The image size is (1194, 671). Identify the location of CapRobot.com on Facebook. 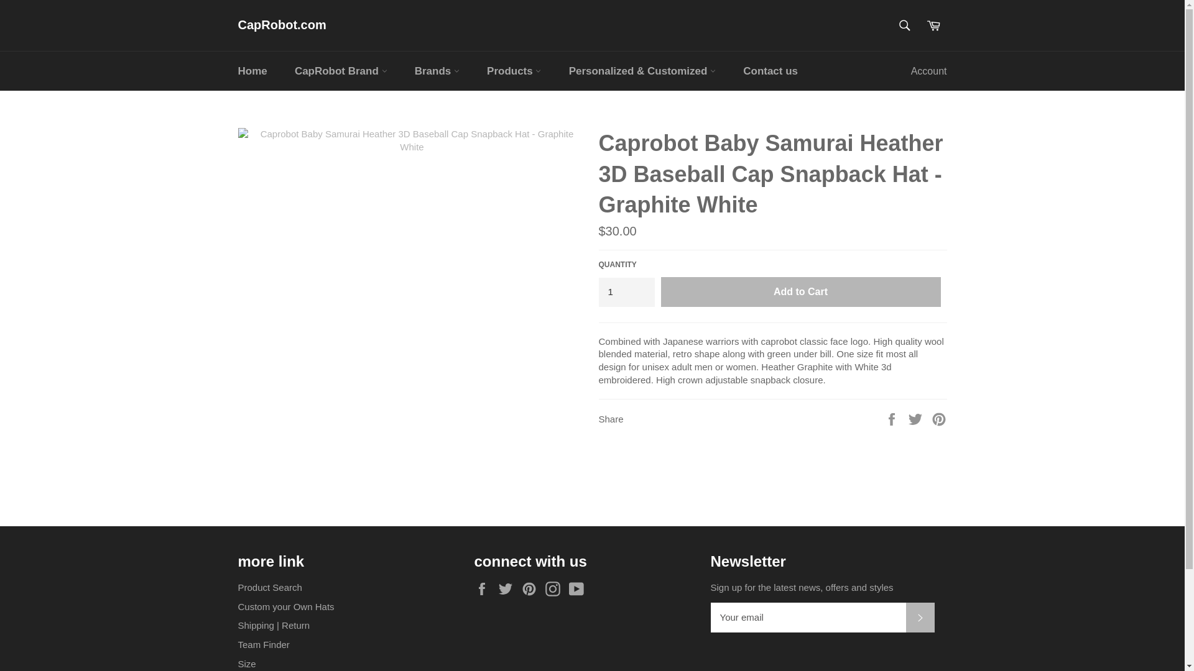
(484, 589).